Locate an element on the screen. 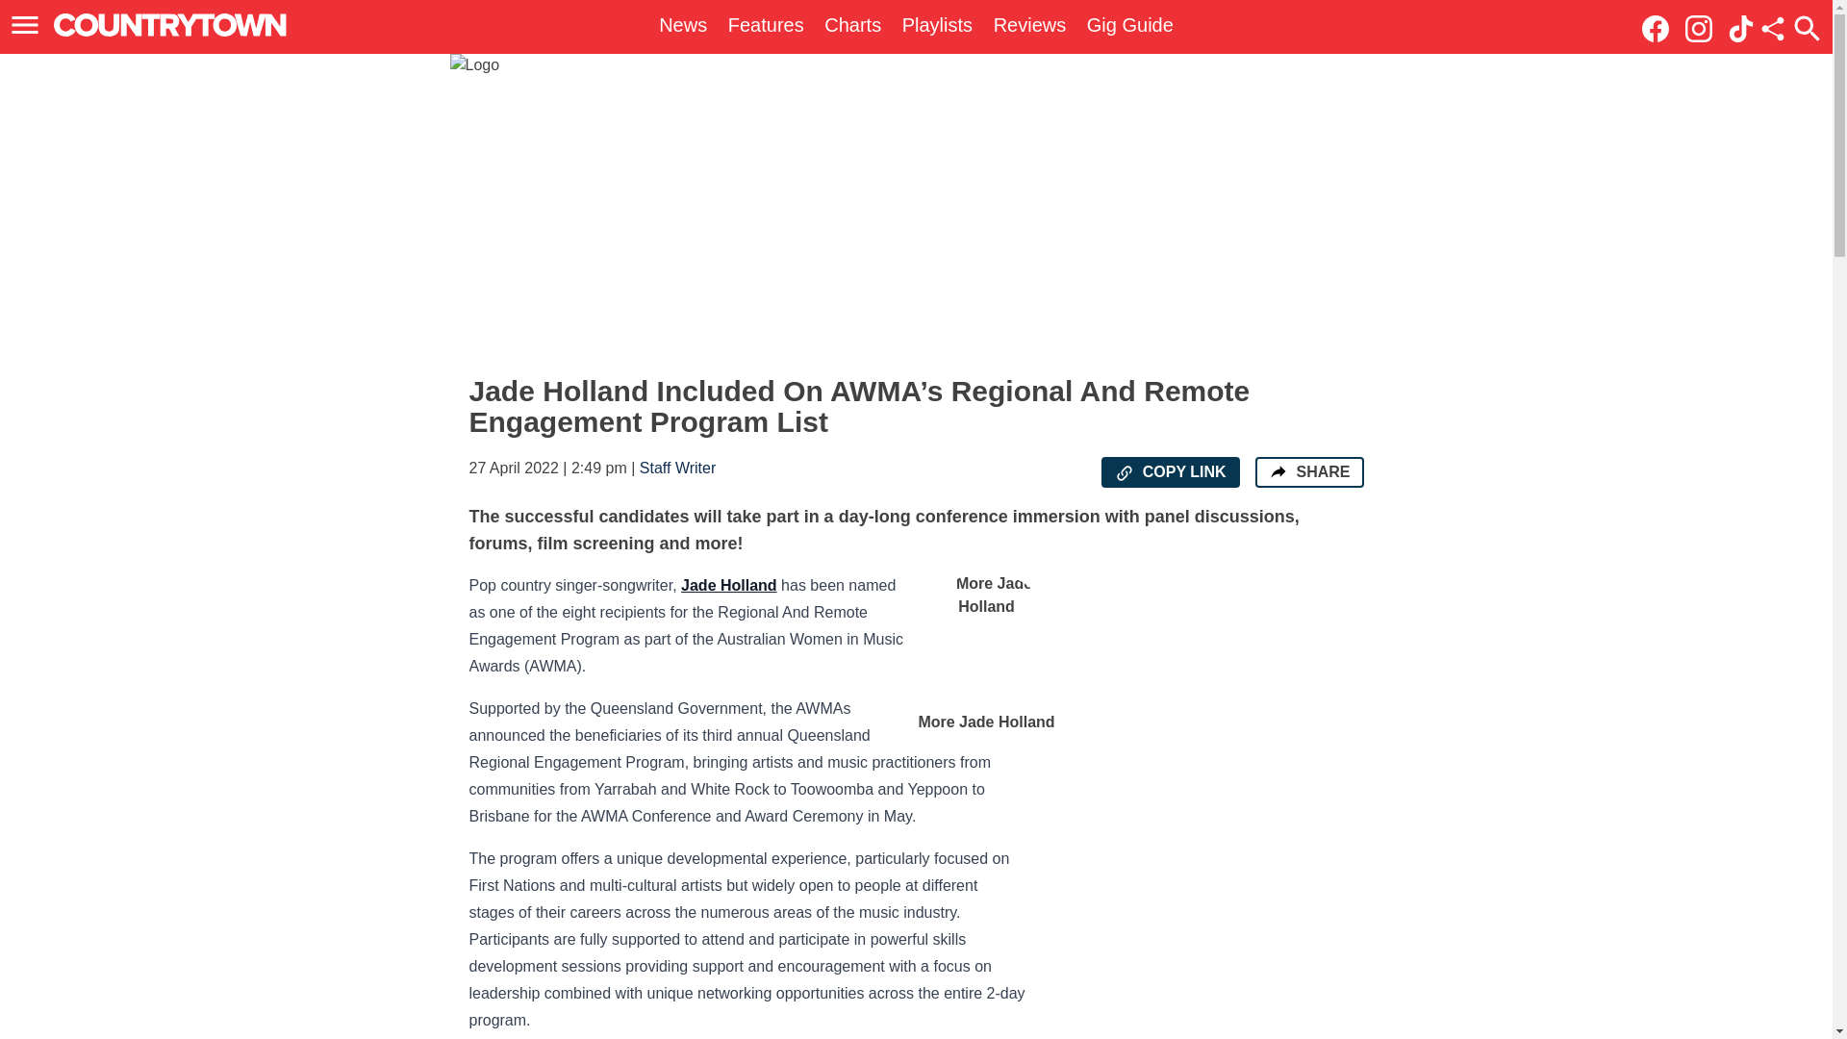  Playlists is located at coordinates (937, 25).